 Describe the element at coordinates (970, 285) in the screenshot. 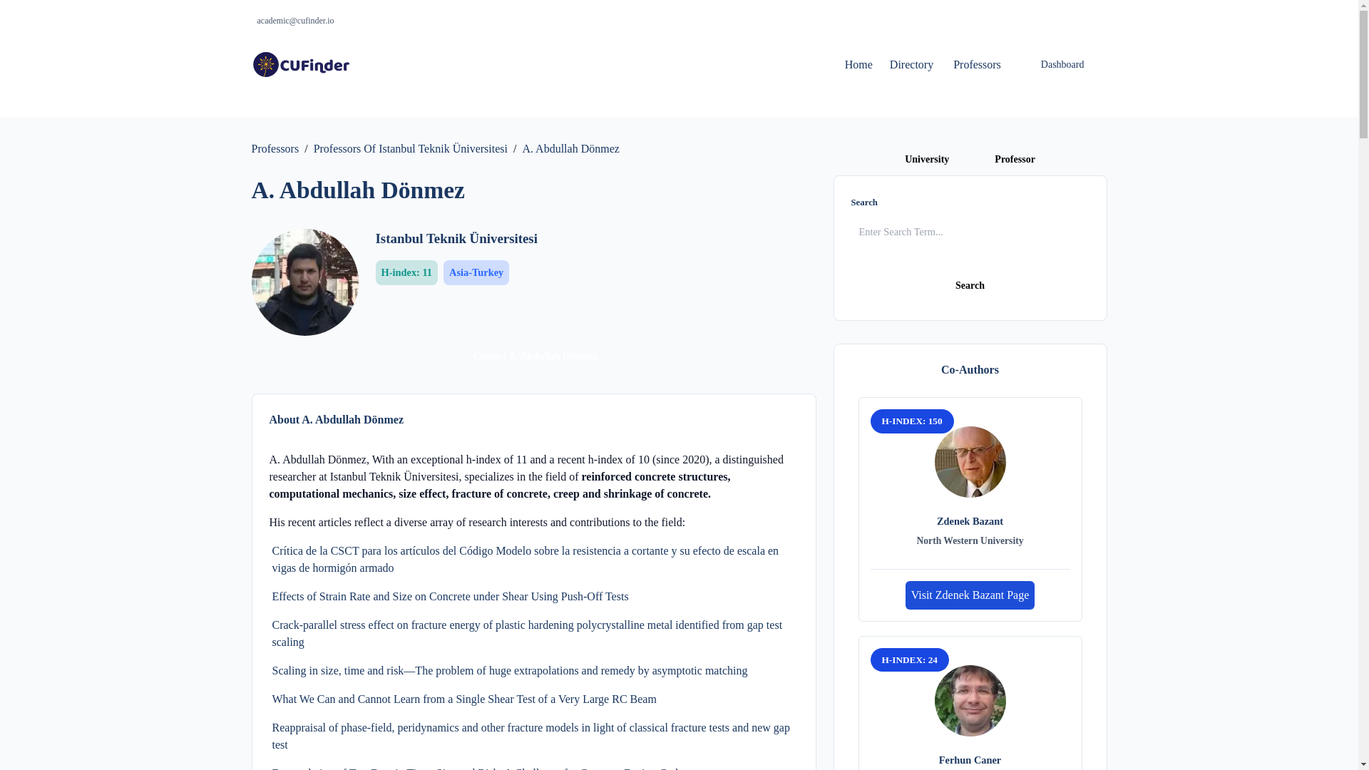

I see `Search` at that location.